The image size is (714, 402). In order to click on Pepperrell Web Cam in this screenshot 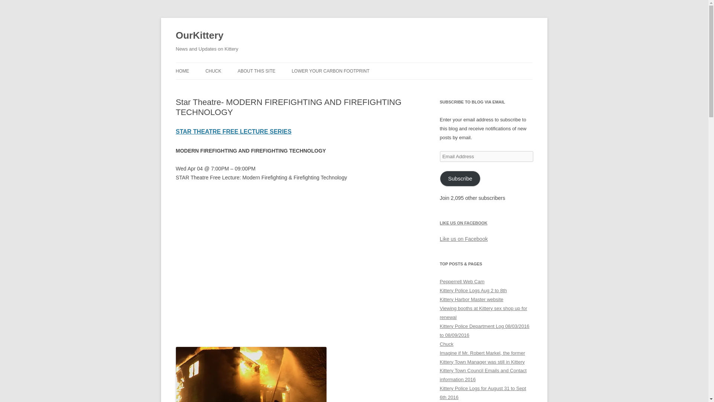, I will do `click(462, 281)`.